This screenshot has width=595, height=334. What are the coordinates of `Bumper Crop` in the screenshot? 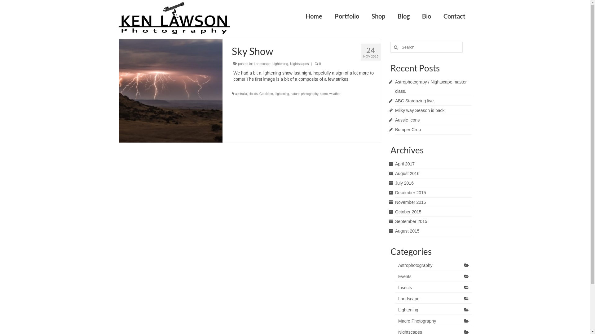 It's located at (408, 130).